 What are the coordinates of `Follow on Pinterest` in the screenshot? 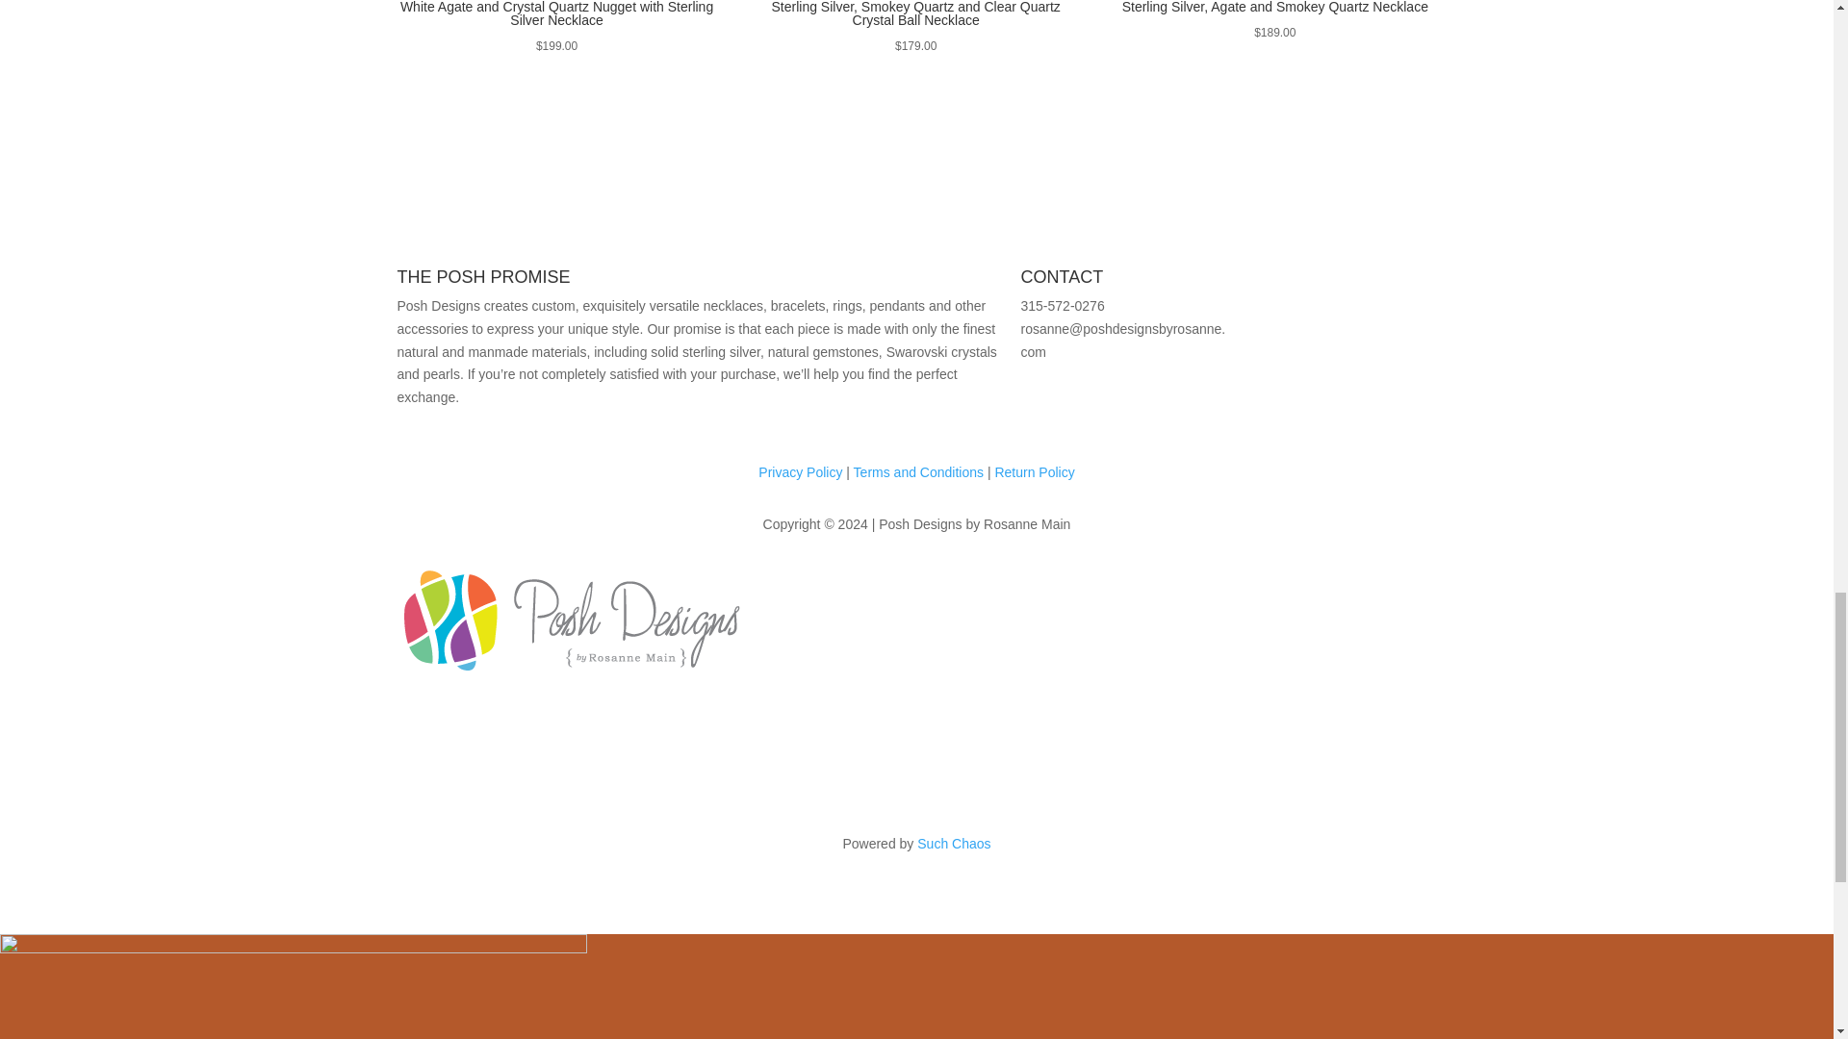 It's located at (1331, 283).